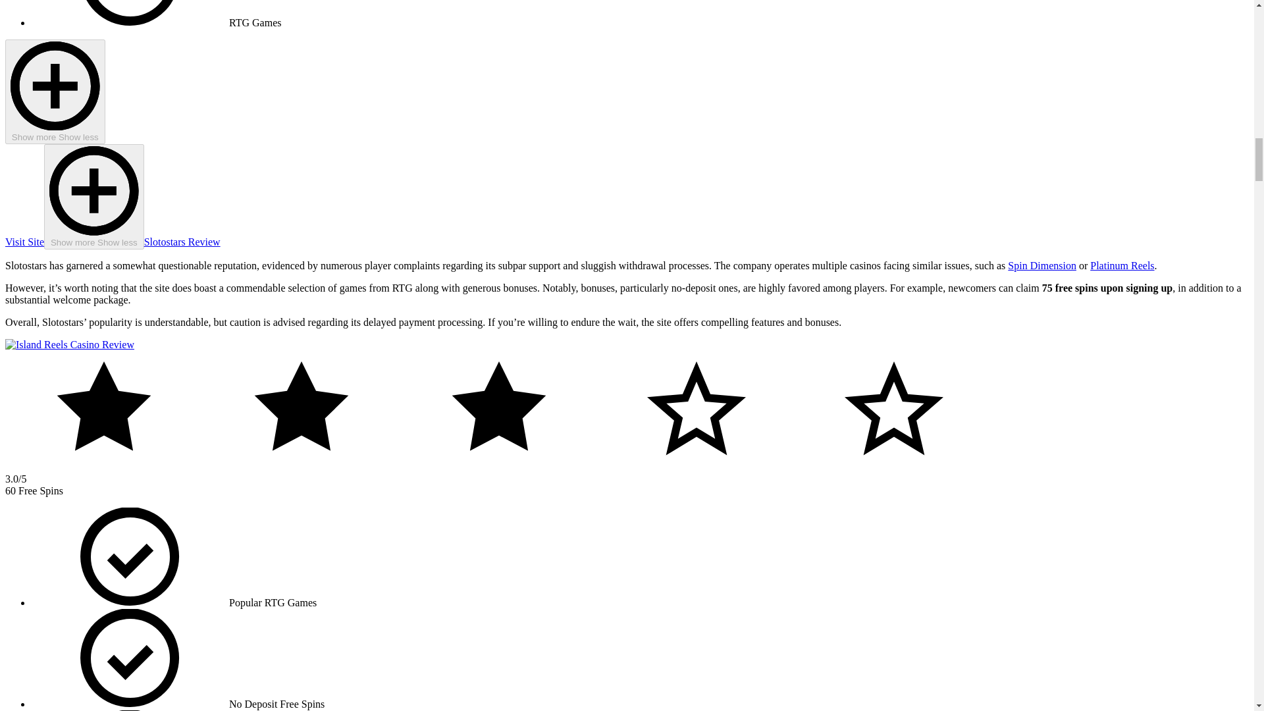 Image resolution: width=1264 pixels, height=711 pixels. What do you see at coordinates (55, 92) in the screenshot?
I see `Show more Show less` at bounding box center [55, 92].